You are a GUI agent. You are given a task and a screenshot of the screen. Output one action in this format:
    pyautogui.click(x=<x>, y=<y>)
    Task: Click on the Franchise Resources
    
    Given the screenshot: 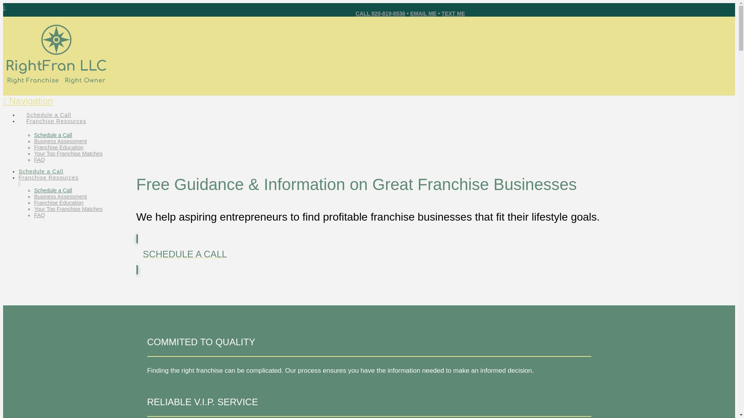 What is the action you would take?
    pyautogui.click(x=243, y=181)
    